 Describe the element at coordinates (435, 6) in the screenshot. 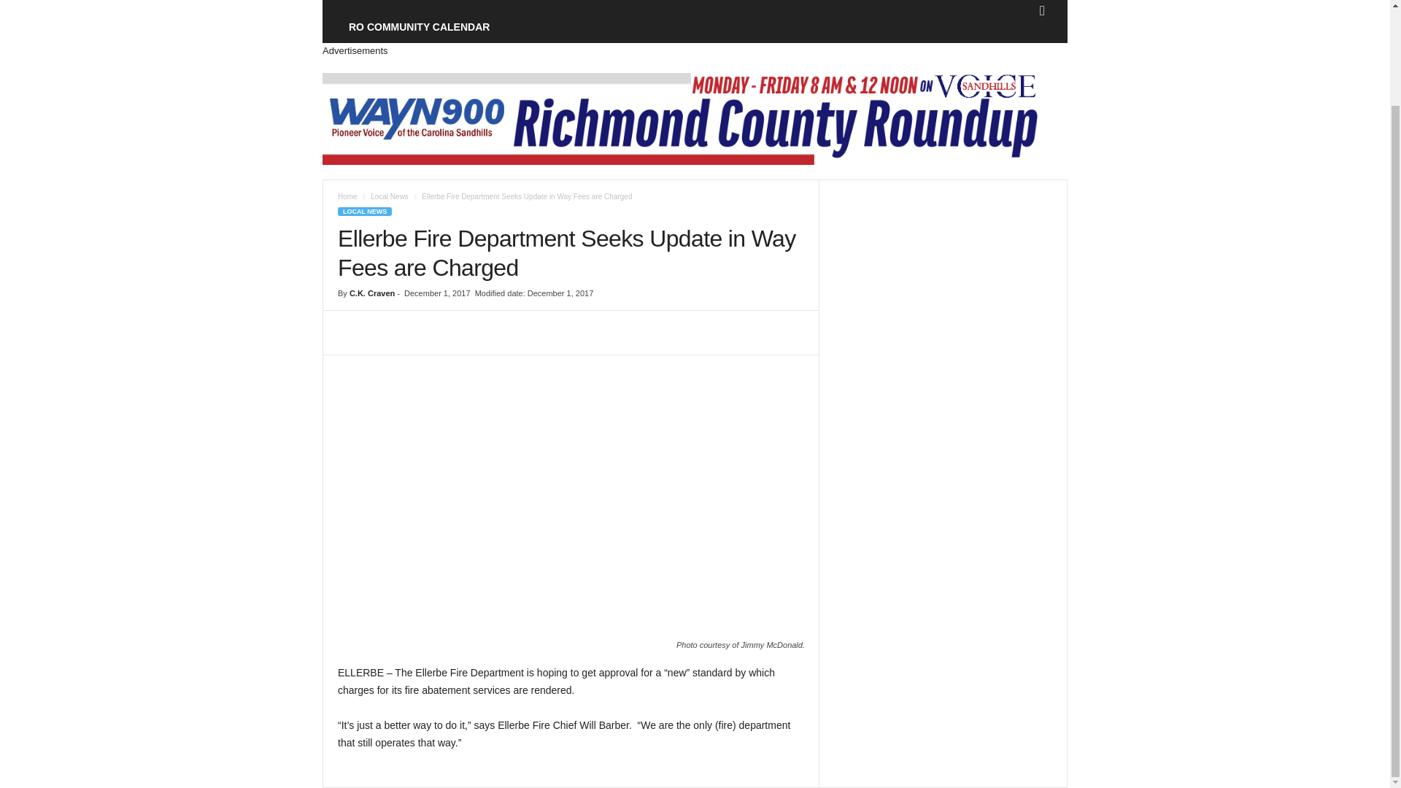

I see `LOCAL NEWS` at that location.